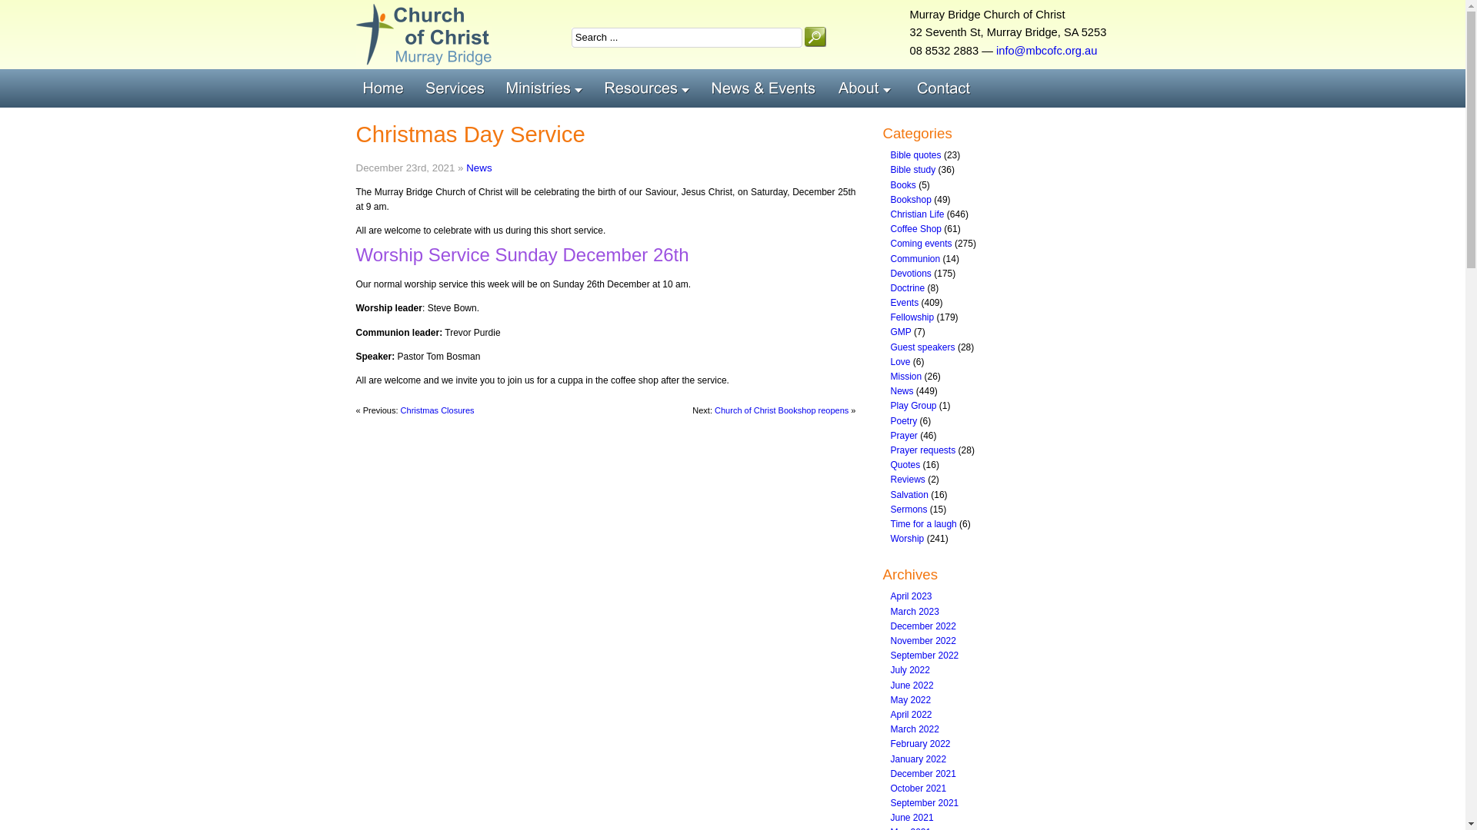 This screenshot has height=830, width=1477. Describe the element at coordinates (548, 88) in the screenshot. I see `Ministries` at that location.